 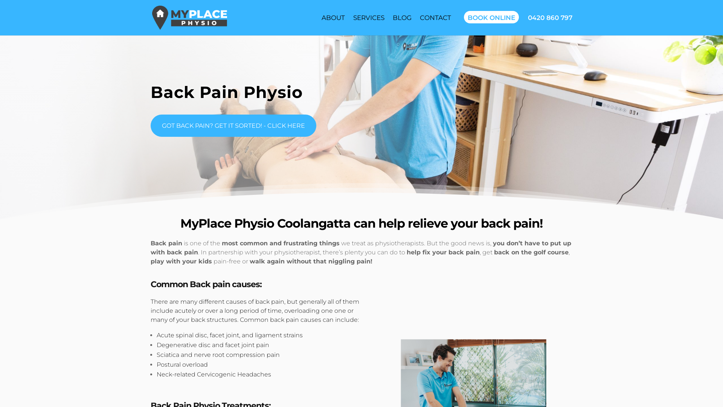 What do you see at coordinates (333, 18) in the screenshot?
I see `ABOUT` at bounding box center [333, 18].